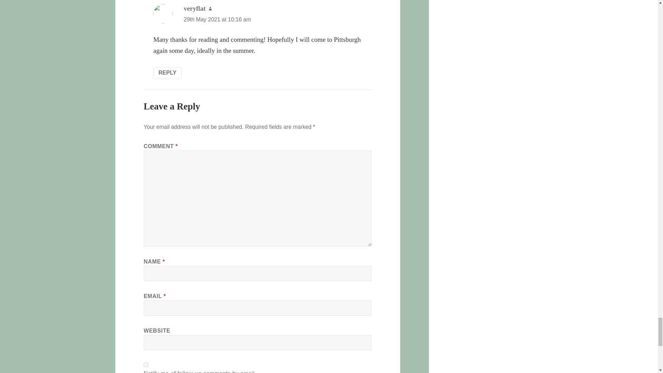  Describe the element at coordinates (146, 365) in the screenshot. I see `subscribe` at that location.